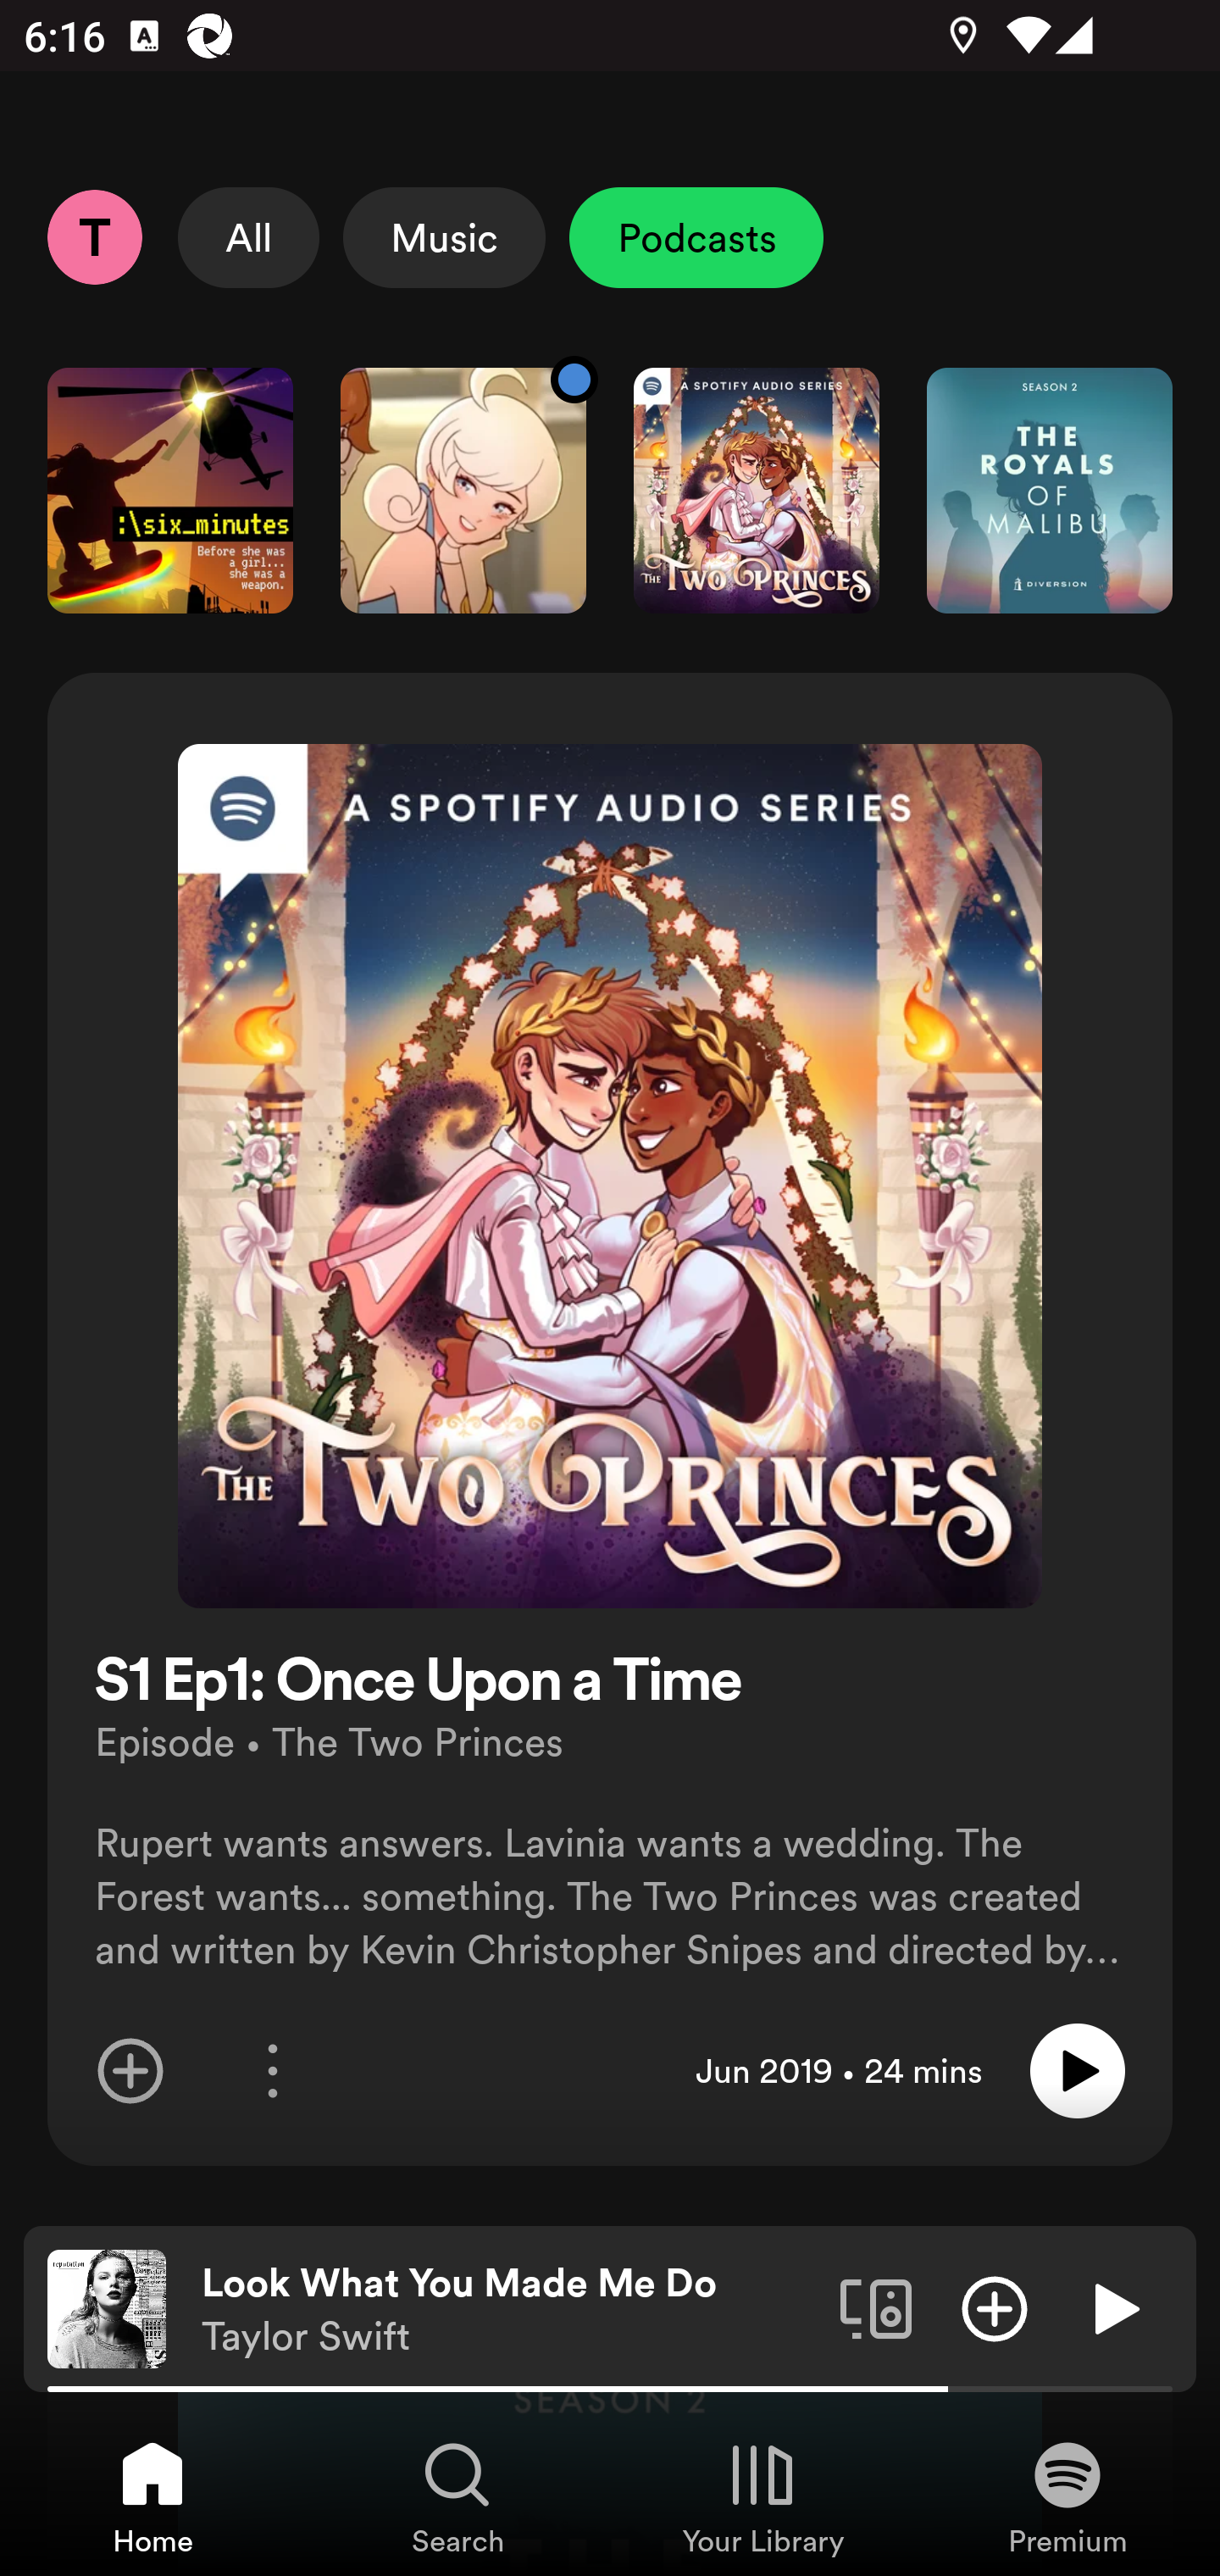 This screenshot has width=1220, height=2576. What do you see at coordinates (107, 2307) in the screenshot?
I see `The cover art of the currently playing track` at bounding box center [107, 2307].